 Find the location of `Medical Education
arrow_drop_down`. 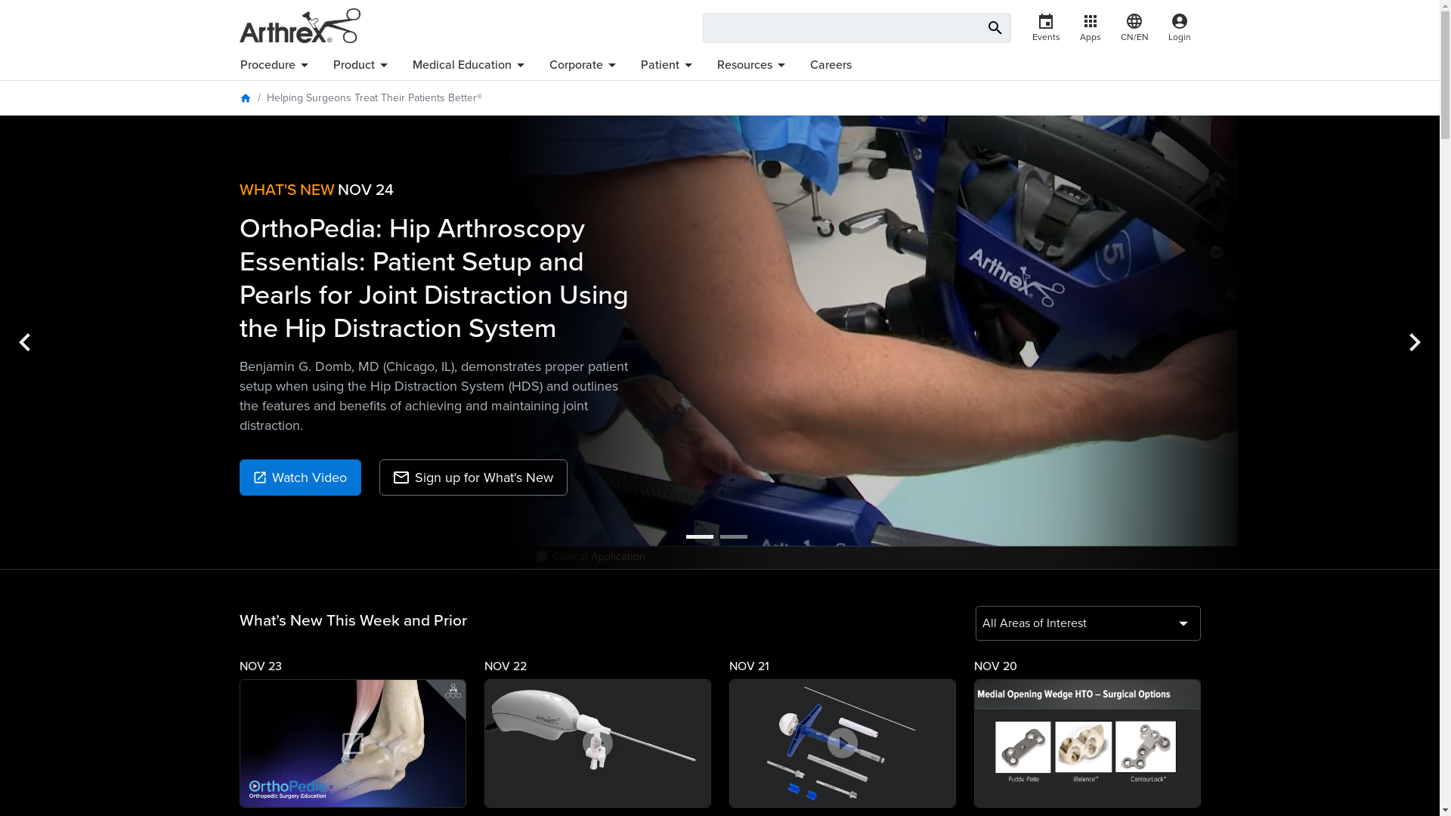

Medical Education
arrow_drop_down is located at coordinates (470, 65).